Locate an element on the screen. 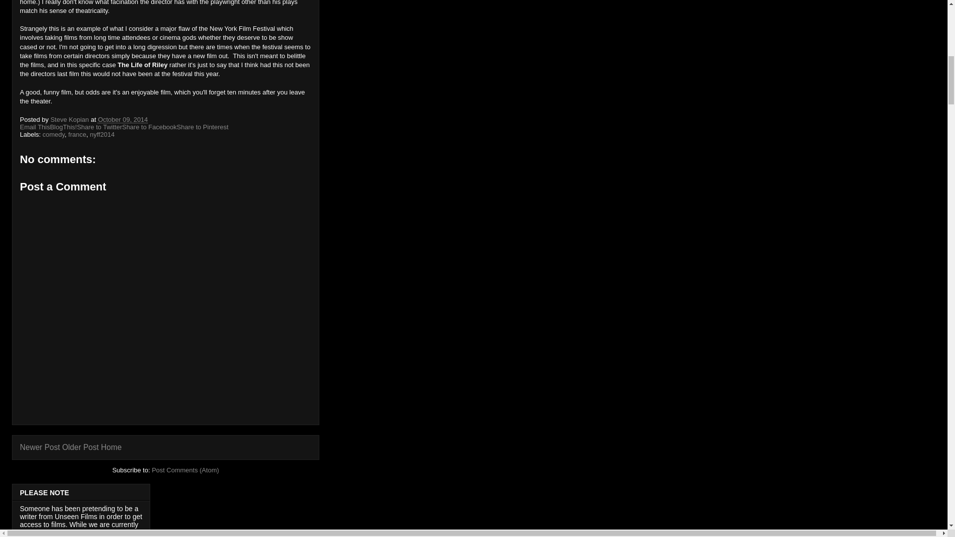  Share to Facebook is located at coordinates (149, 127).